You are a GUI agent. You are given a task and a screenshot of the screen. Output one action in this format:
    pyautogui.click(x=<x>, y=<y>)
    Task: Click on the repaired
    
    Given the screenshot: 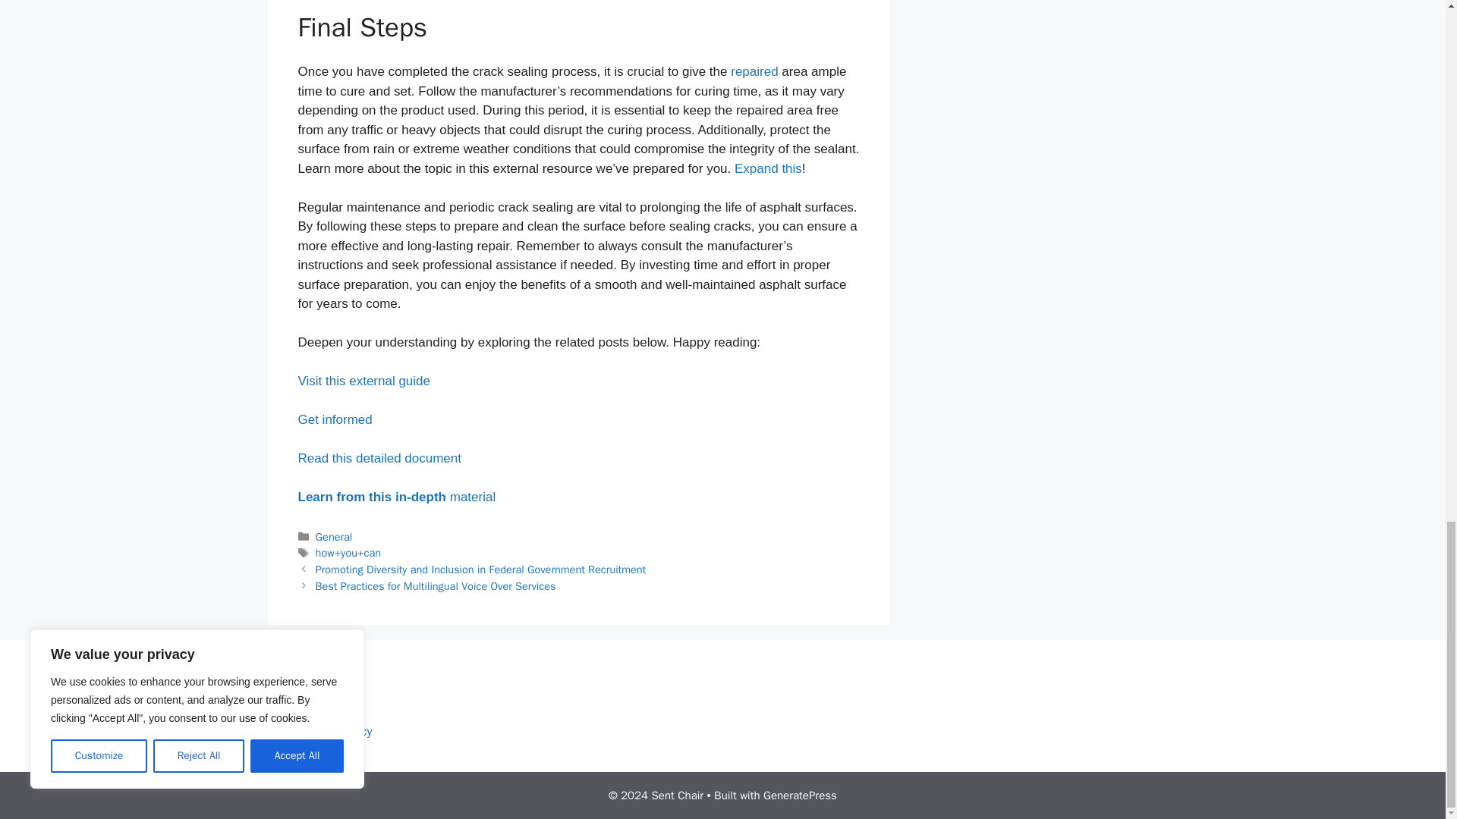 What is the action you would take?
    pyautogui.click(x=754, y=71)
    